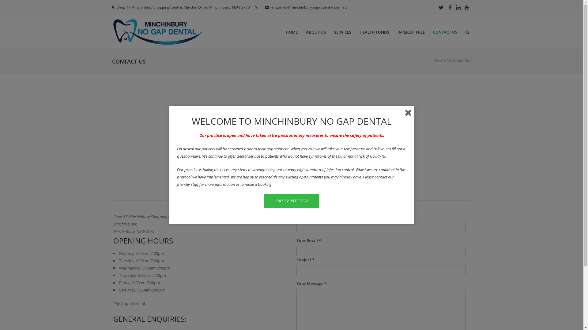  Describe the element at coordinates (316, 32) in the screenshot. I see `ABOUT US` at that location.